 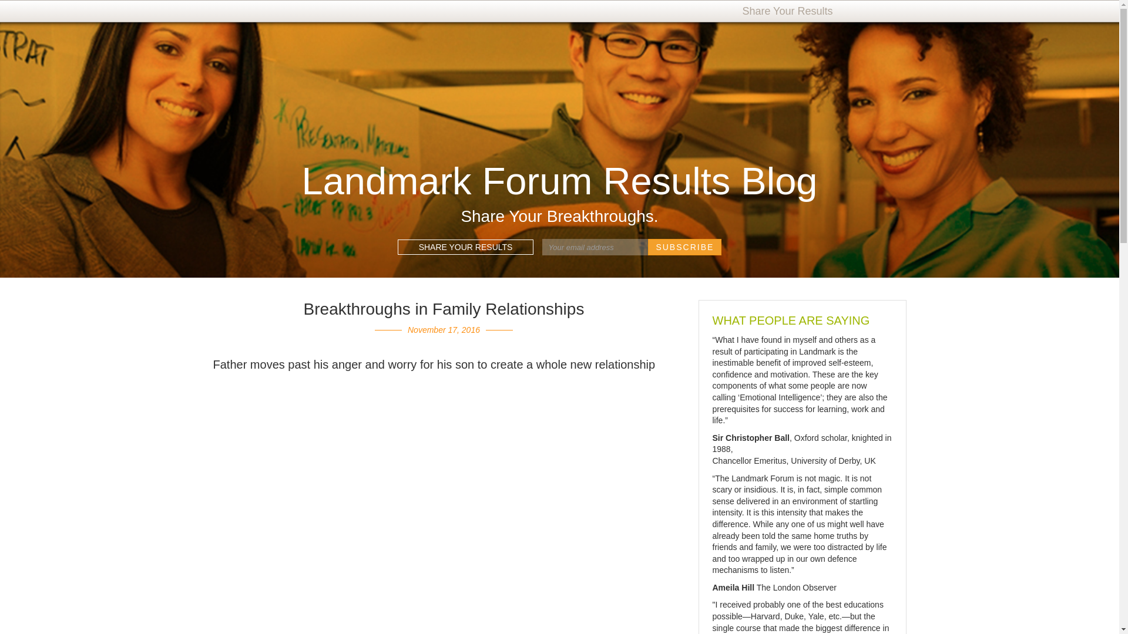 What do you see at coordinates (788, 11) in the screenshot?
I see `Share Your Results` at bounding box center [788, 11].